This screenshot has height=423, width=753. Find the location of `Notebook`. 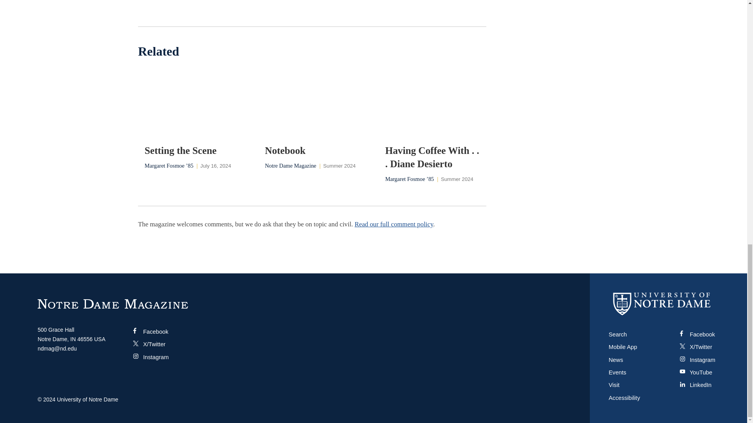

Notebook is located at coordinates (312, 150).